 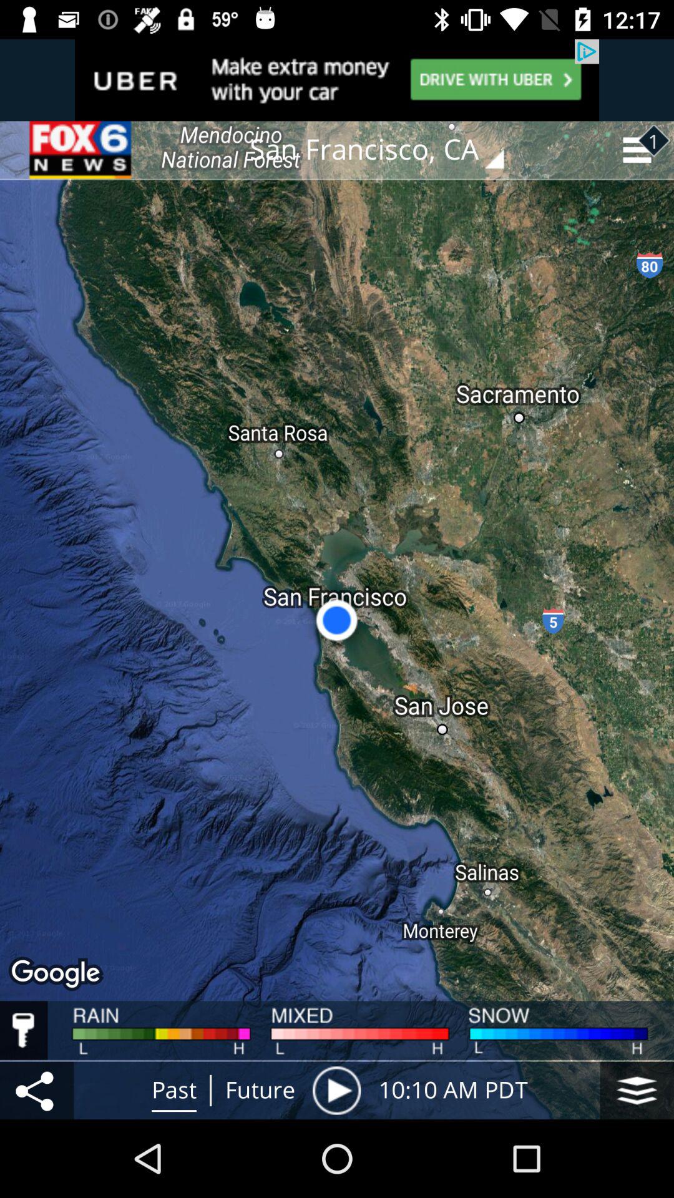 What do you see at coordinates (637, 1090) in the screenshot?
I see `tap the item next to 10 10 am item` at bounding box center [637, 1090].